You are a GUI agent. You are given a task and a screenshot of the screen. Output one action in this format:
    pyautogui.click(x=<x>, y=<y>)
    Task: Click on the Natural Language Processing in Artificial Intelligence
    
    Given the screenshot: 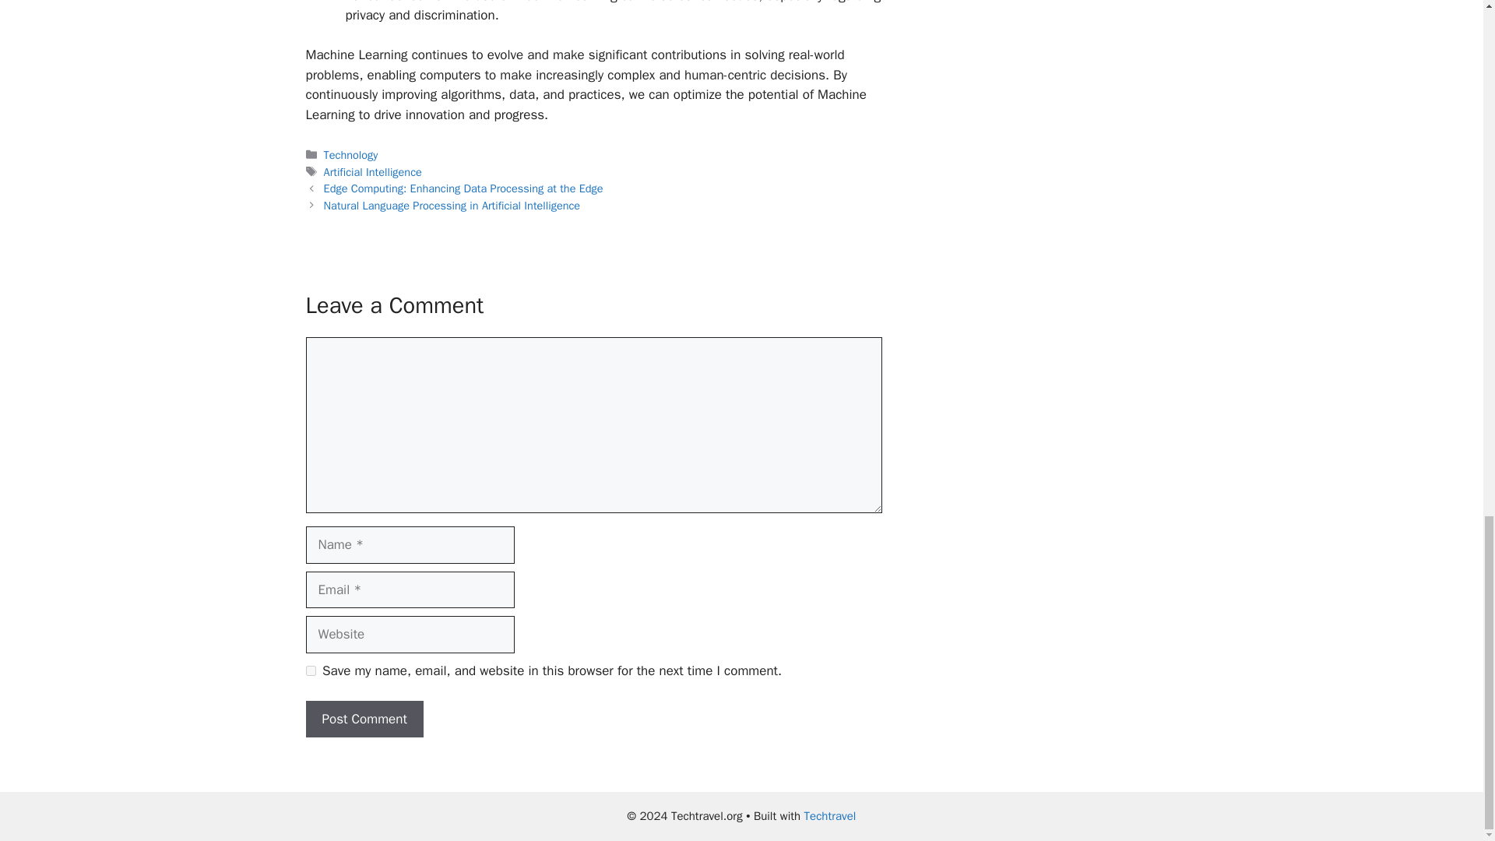 What is the action you would take?
    pyautogui.click(x=452, y=206)
    